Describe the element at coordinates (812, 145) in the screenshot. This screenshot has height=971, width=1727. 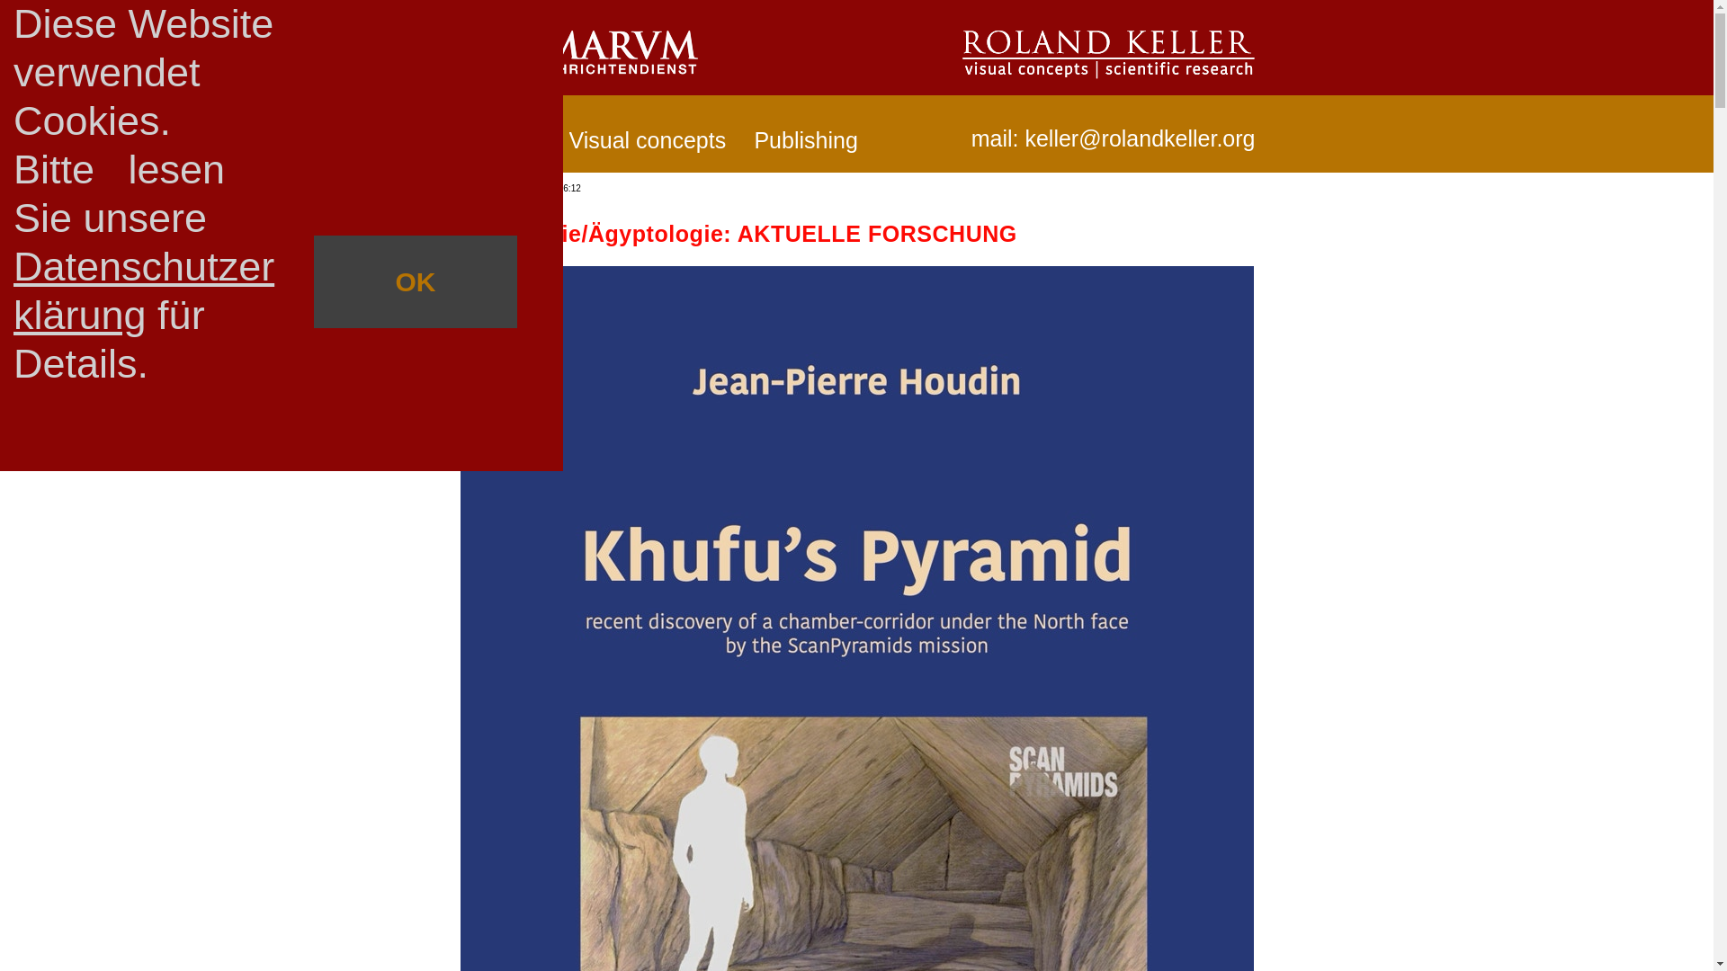
I see ` Publishing` at that location.